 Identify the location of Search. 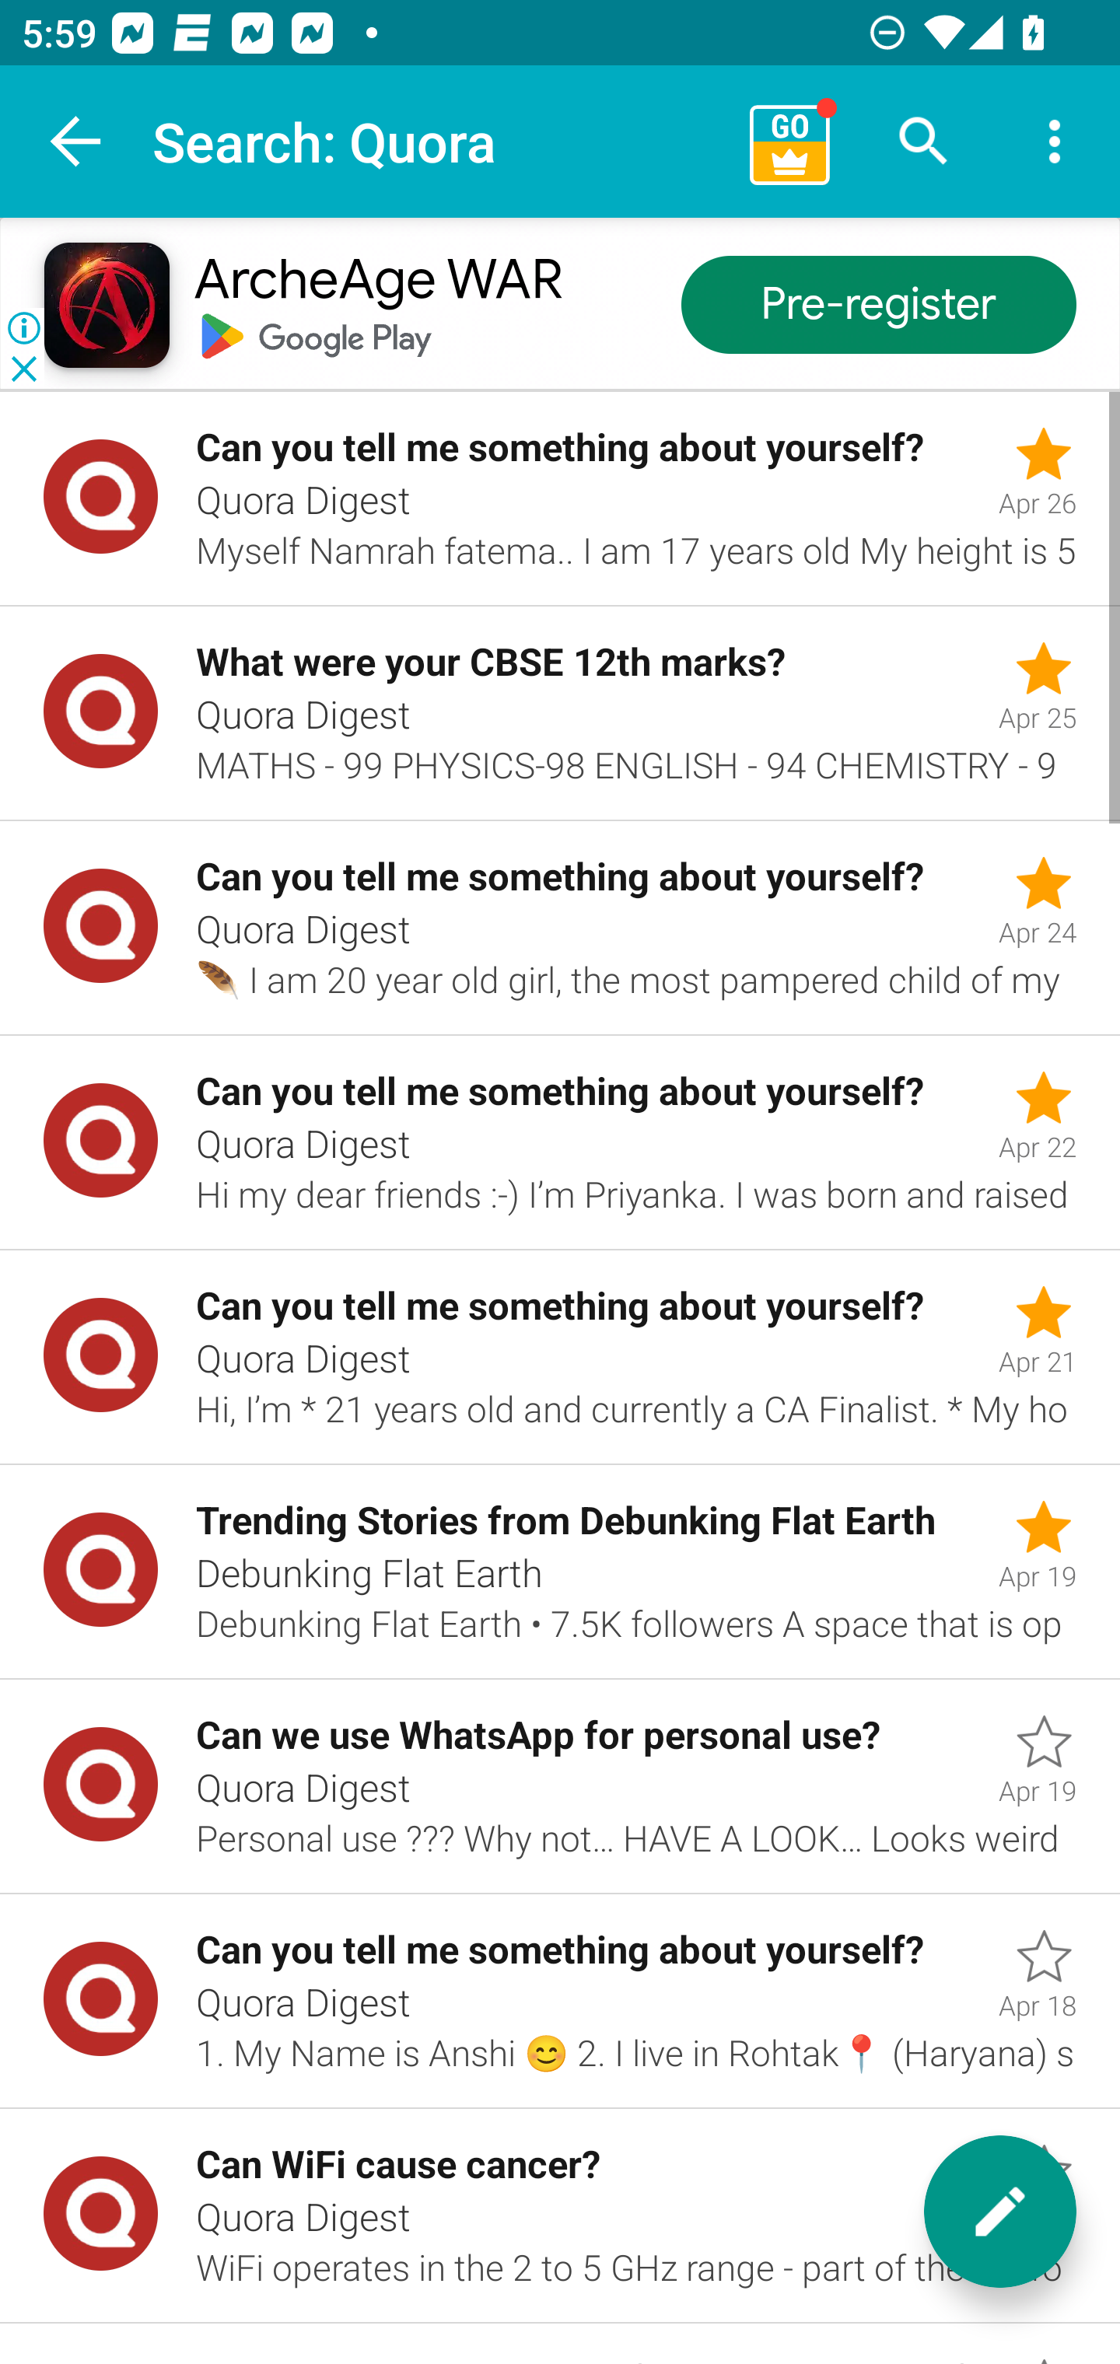
(924, 142).